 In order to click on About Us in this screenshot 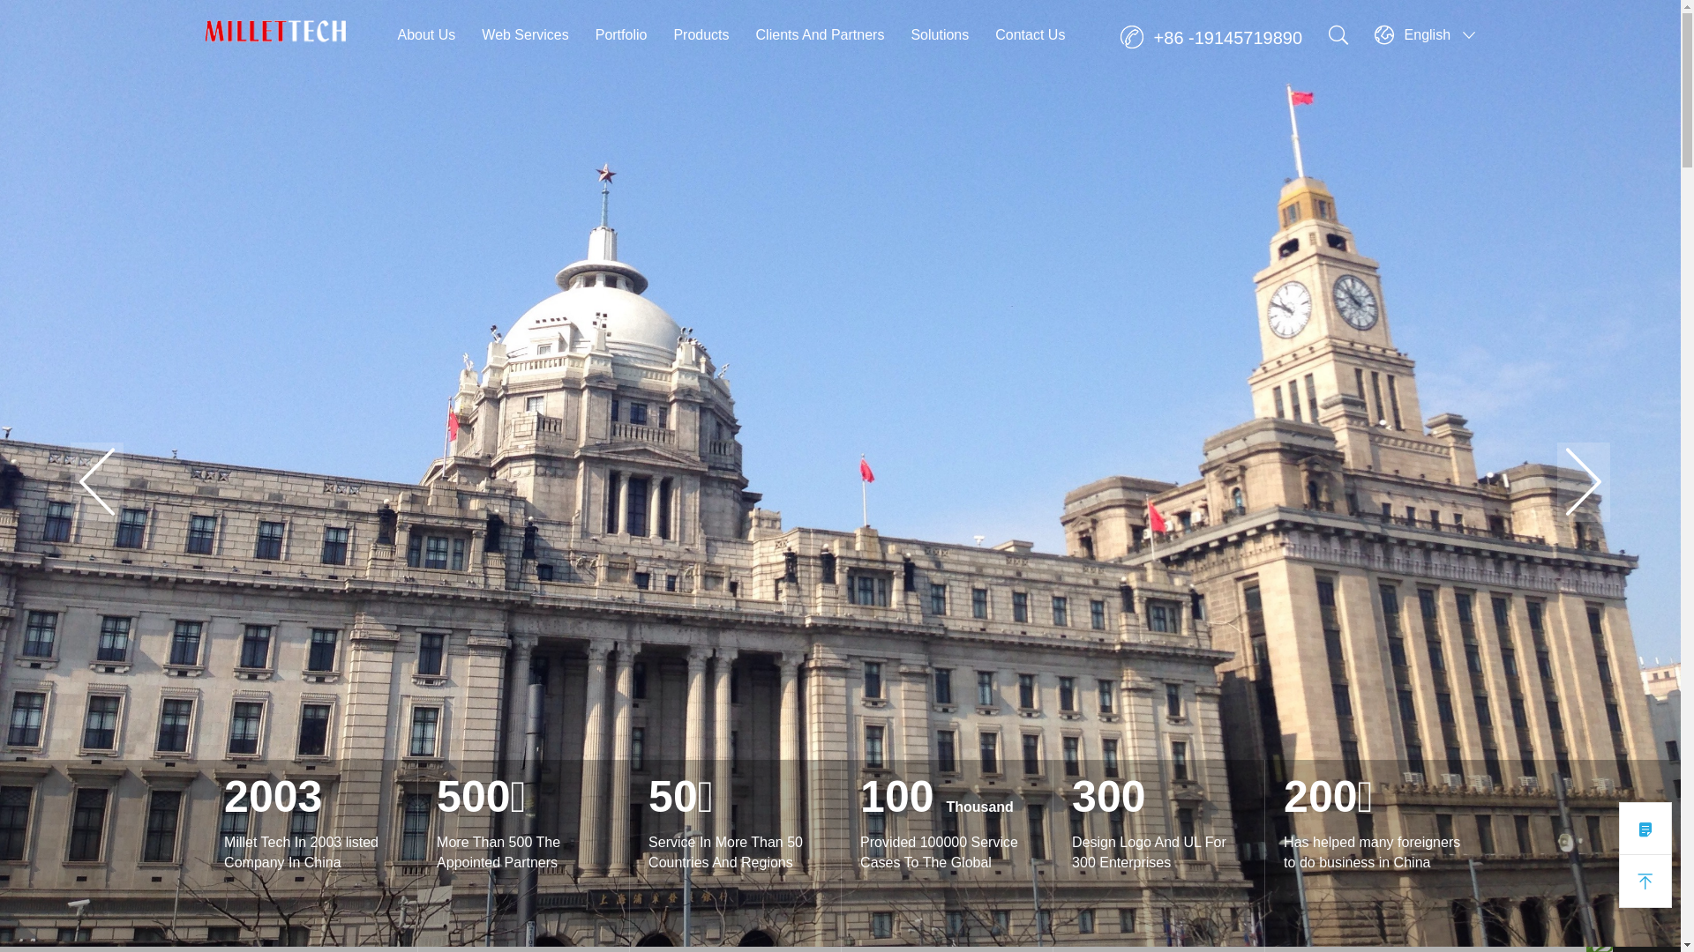, I will do `click(426, 35)`.